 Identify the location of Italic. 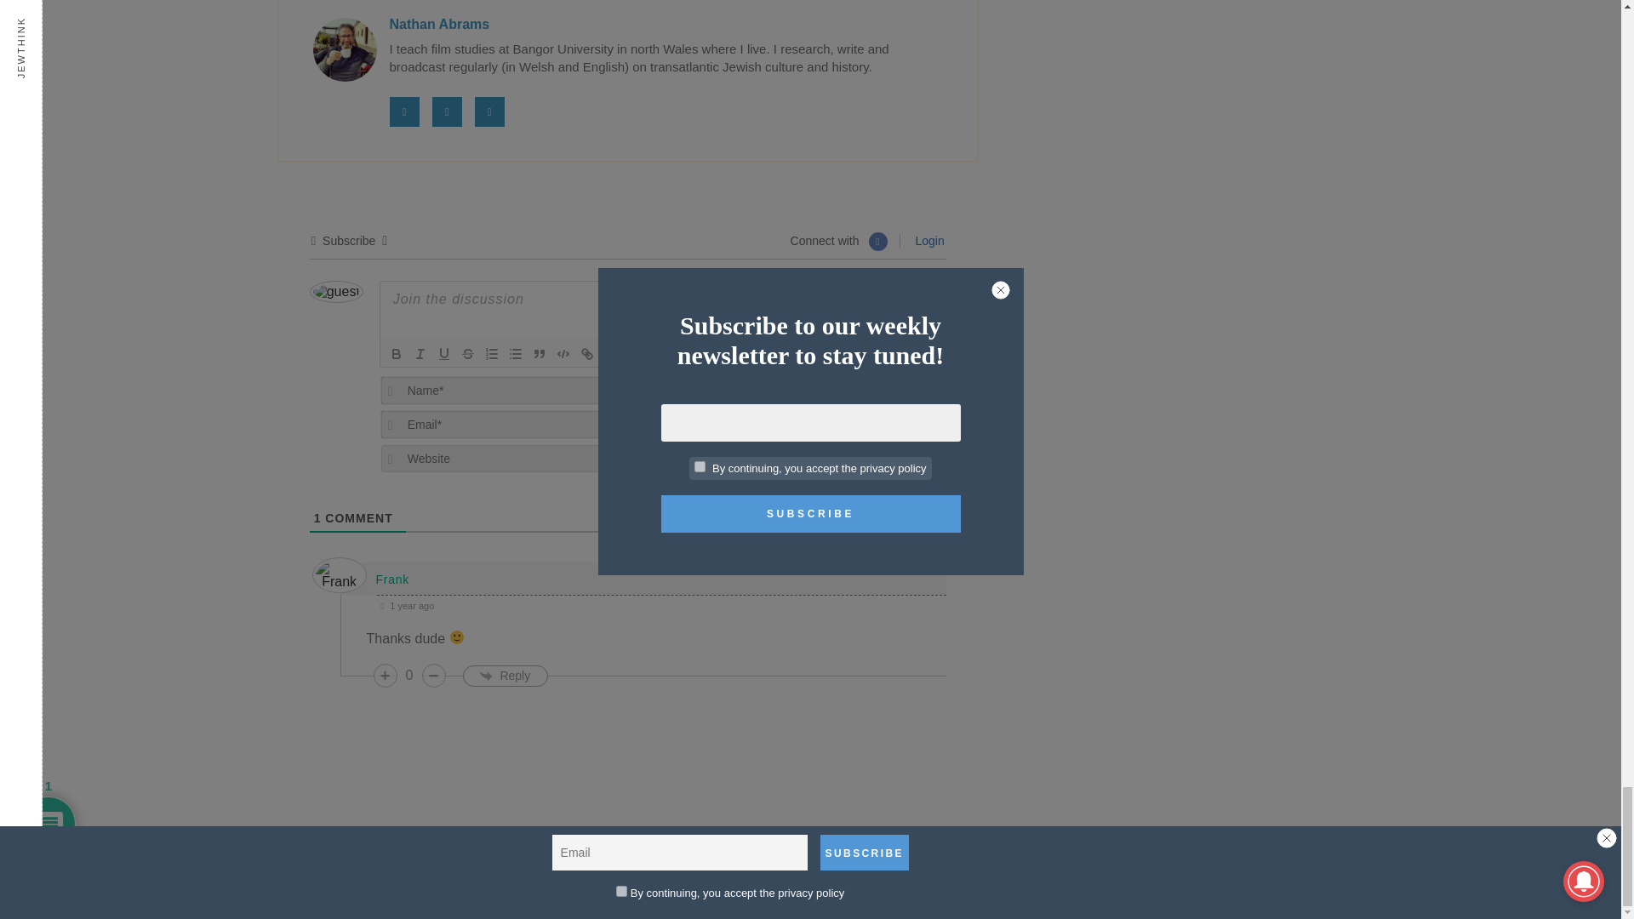
(420, 353).